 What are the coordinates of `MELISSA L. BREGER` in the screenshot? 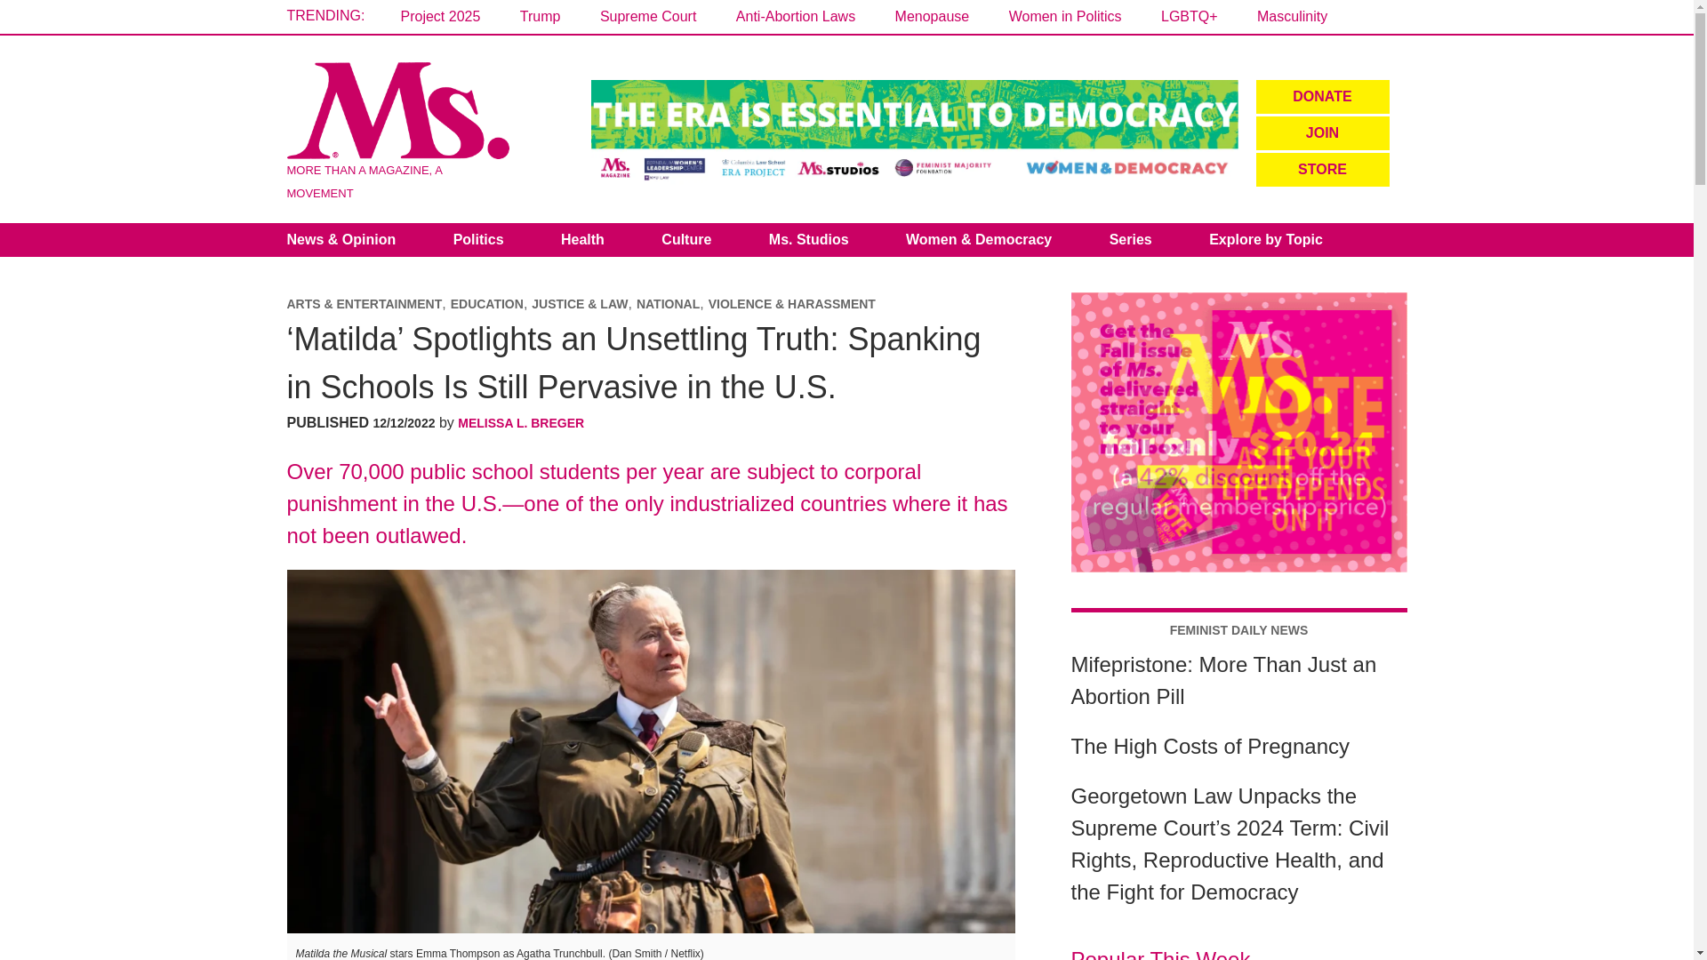 It's located at (520, 422).